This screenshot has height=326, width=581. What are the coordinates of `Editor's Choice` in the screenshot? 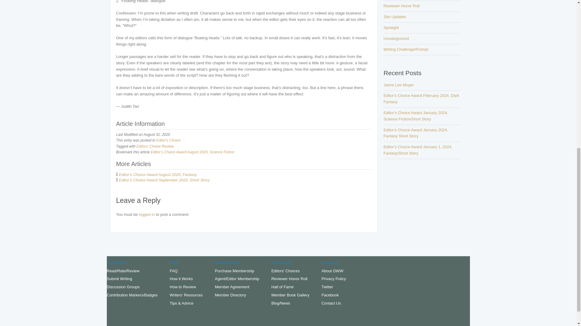 It's located at (168, 140).